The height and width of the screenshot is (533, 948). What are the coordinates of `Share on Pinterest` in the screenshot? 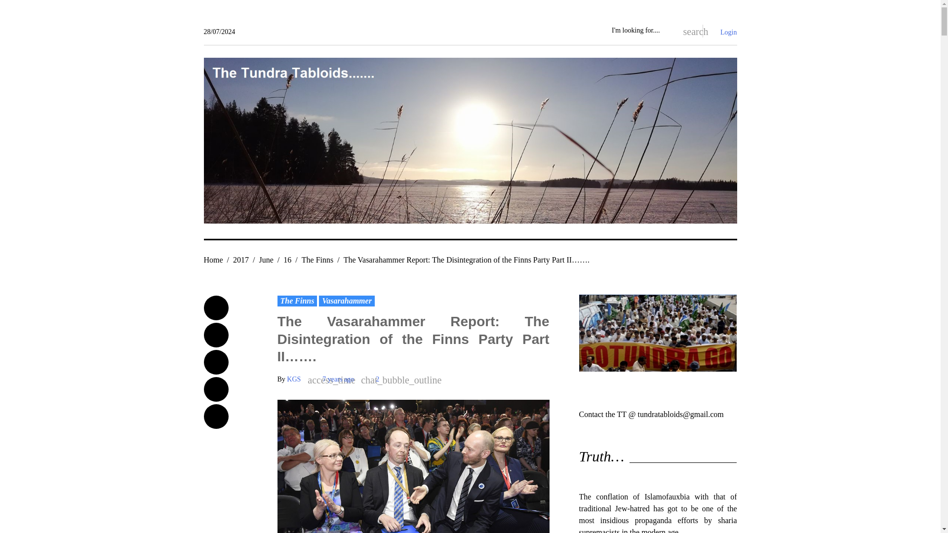 It's located at (216, 417).